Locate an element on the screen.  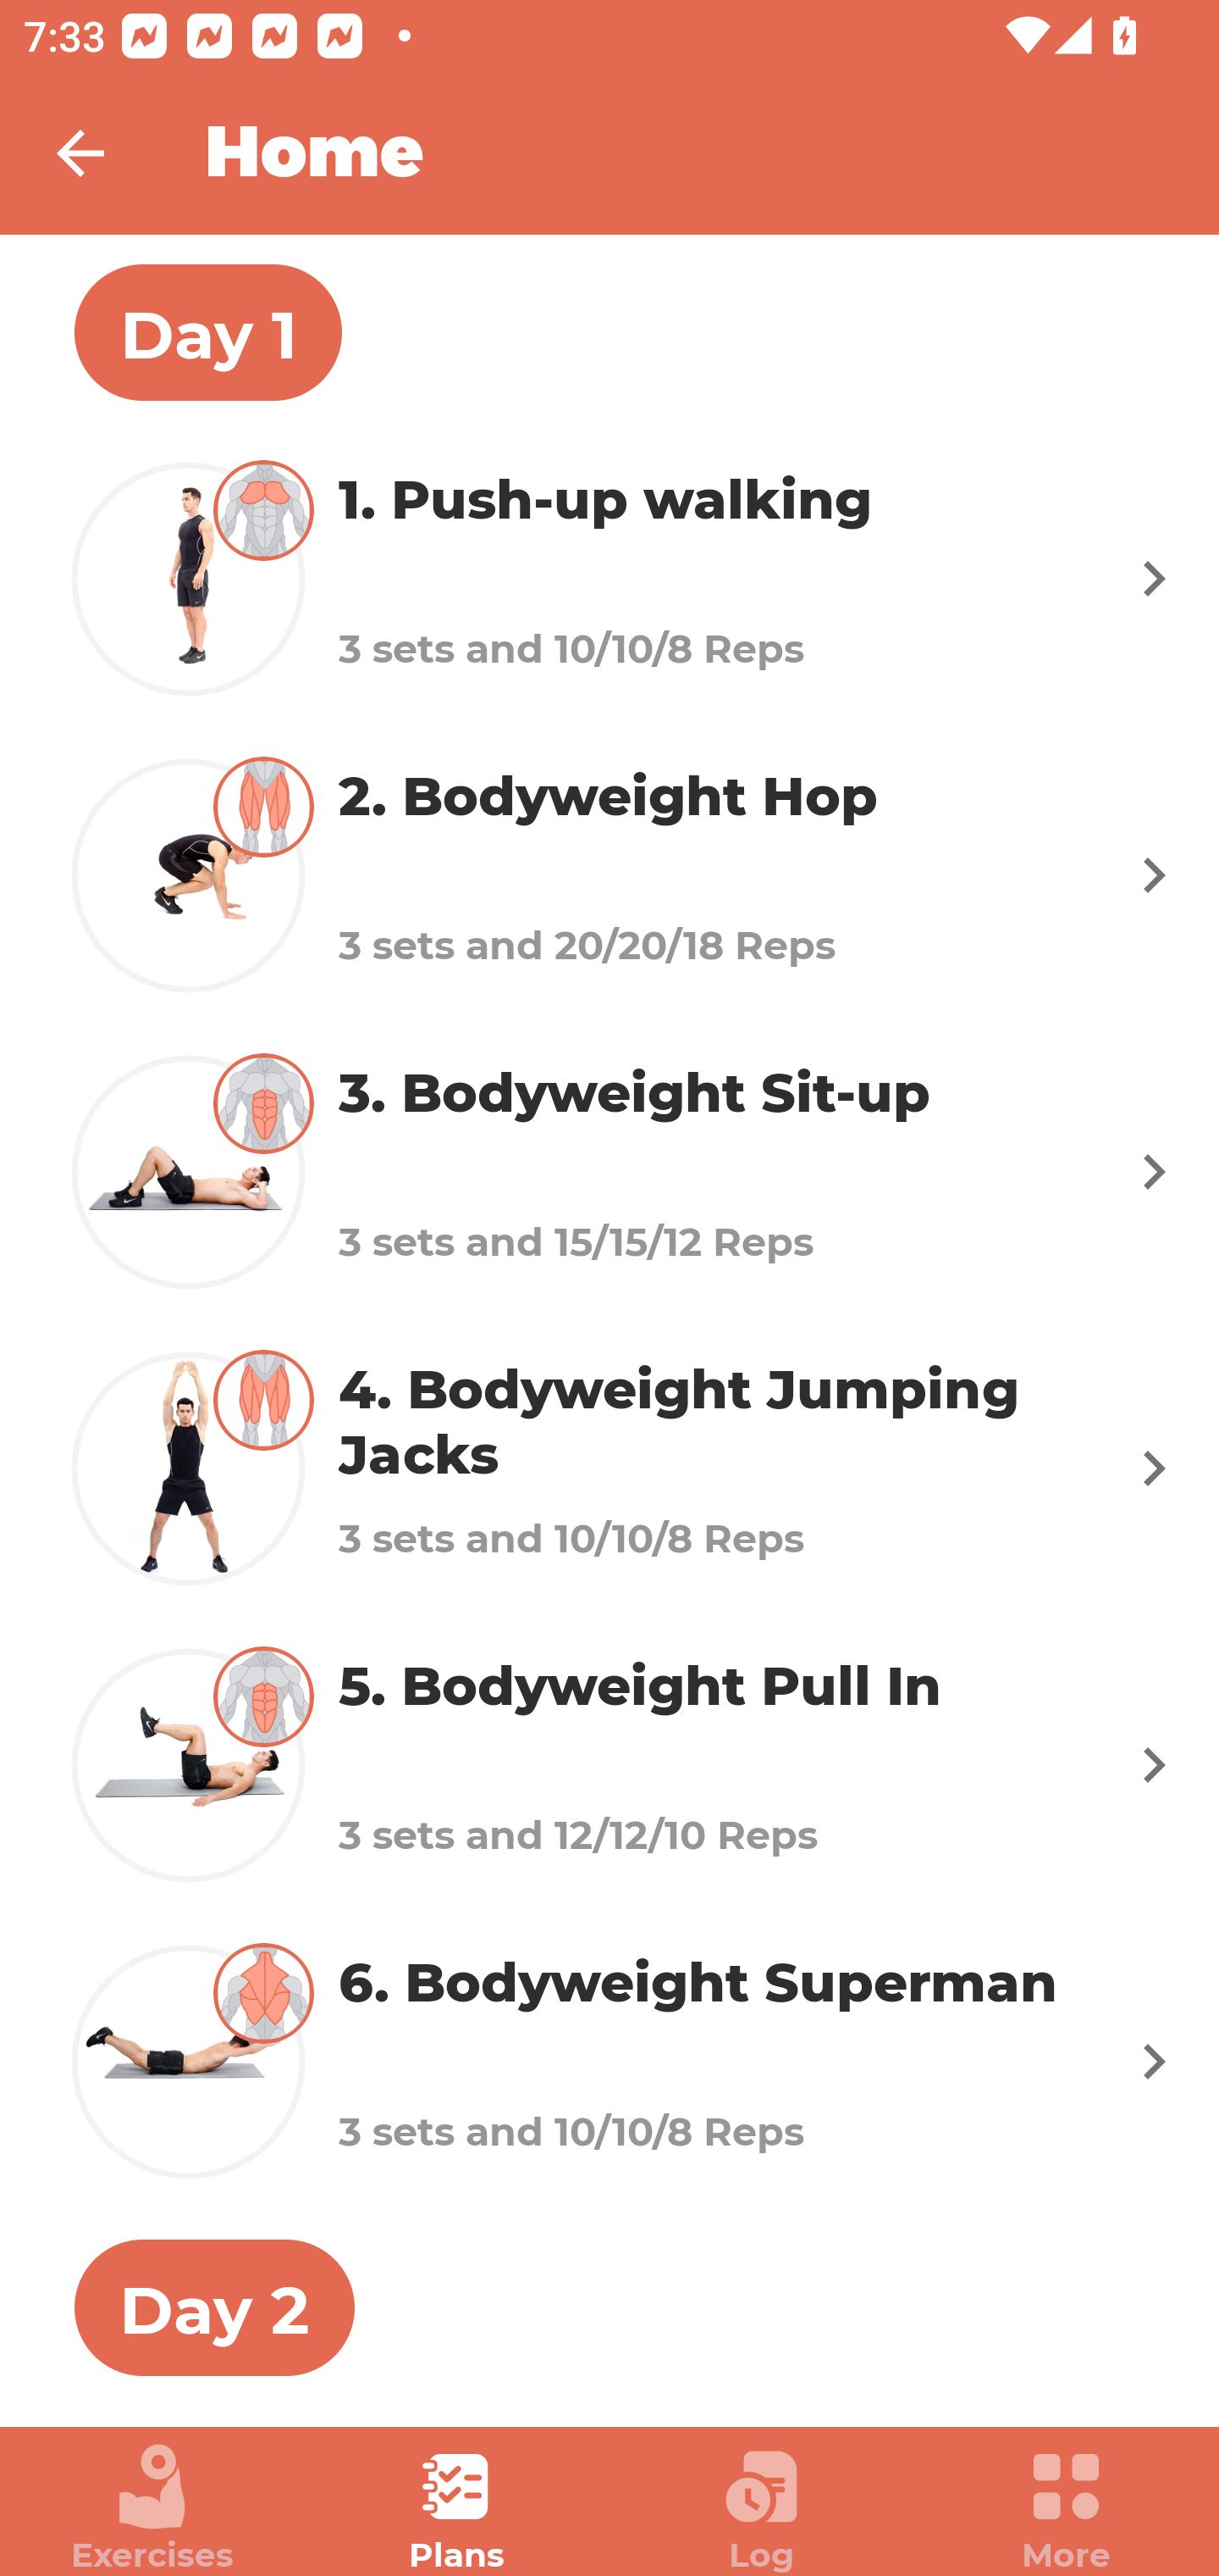
Plans is located at coordinates (457, 2508).